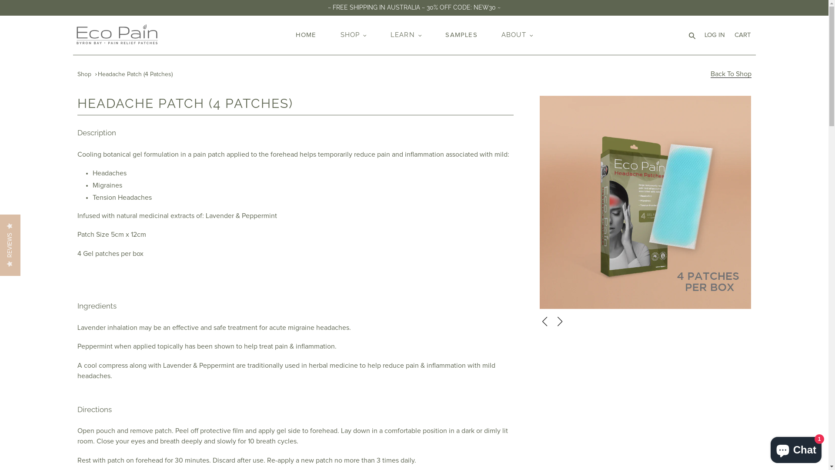 The image size is (835, 470). What do you see at coordinates (518, 35) in the screenshot?
I see `ABOUT` at bounding box center [518, 35].